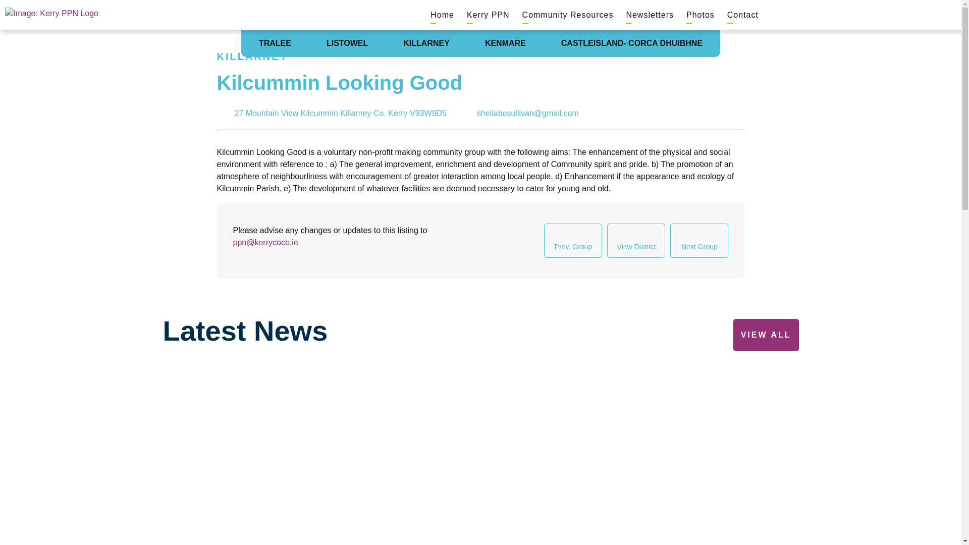 This screenshot has width=969, height=545. What do you see at coordinates (505, 43) in the screenshot?
I see `KENMARE` at bounding box center [505, 43].